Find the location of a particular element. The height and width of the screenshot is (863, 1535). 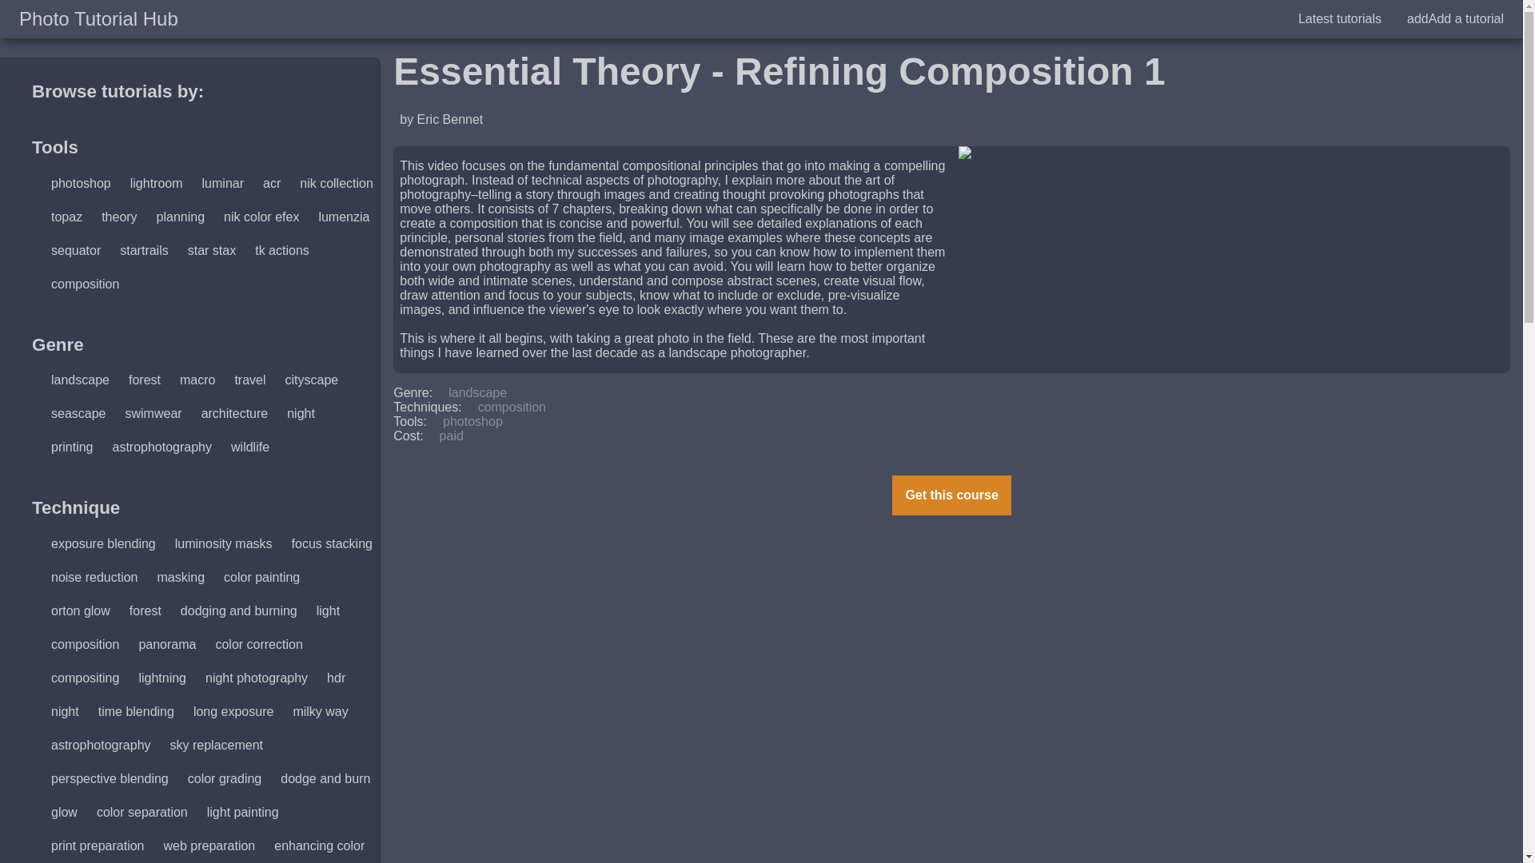

orton glow is located at coordinates (80, 610).